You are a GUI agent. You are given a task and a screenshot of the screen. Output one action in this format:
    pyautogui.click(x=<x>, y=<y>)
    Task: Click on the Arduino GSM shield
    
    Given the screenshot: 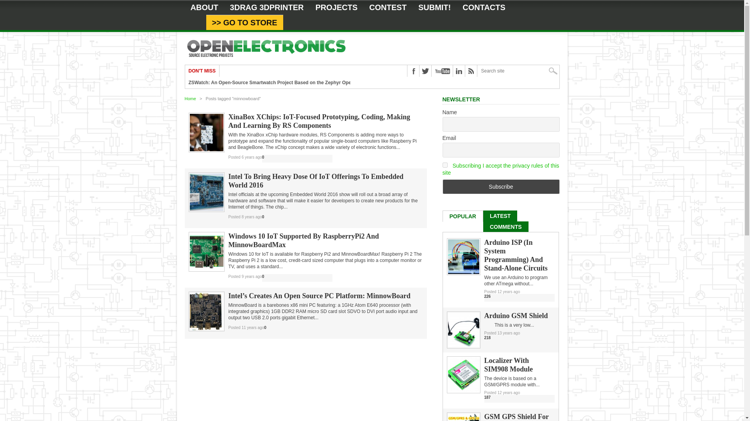 What is the action you would take?
    pyautogui.click(x=463, y=346)
    